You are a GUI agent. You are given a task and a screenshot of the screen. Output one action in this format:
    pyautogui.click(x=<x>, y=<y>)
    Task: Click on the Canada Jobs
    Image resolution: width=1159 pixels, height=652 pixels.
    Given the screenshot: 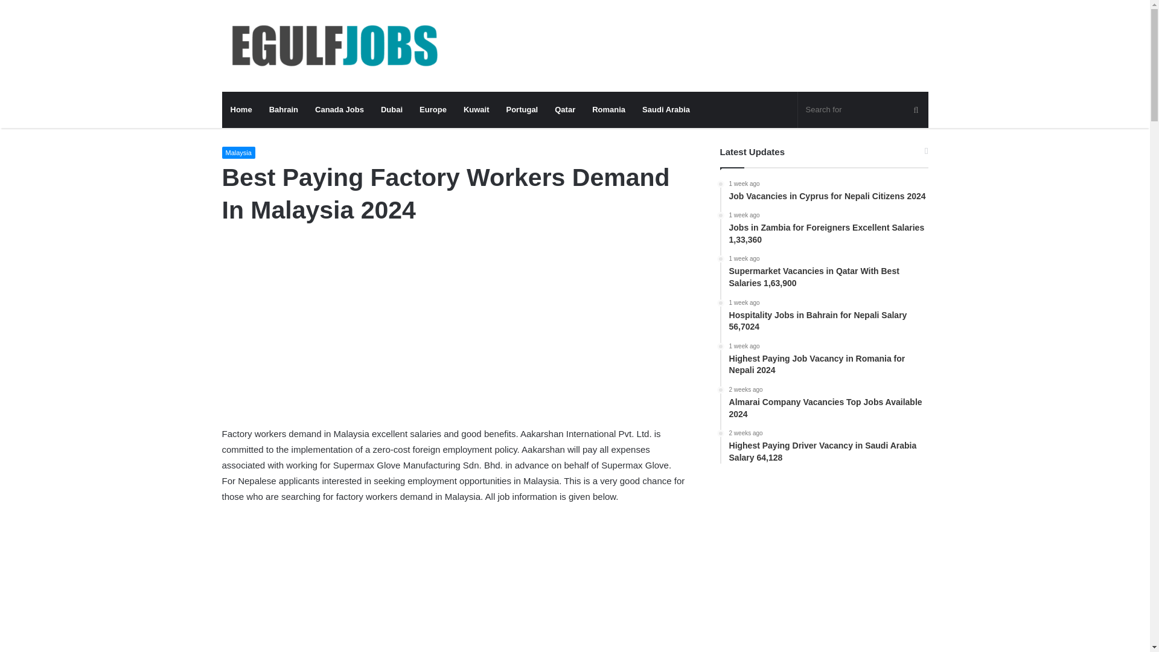 What is the action you would take?
    pyautogui.click(x=339, y=110)
    